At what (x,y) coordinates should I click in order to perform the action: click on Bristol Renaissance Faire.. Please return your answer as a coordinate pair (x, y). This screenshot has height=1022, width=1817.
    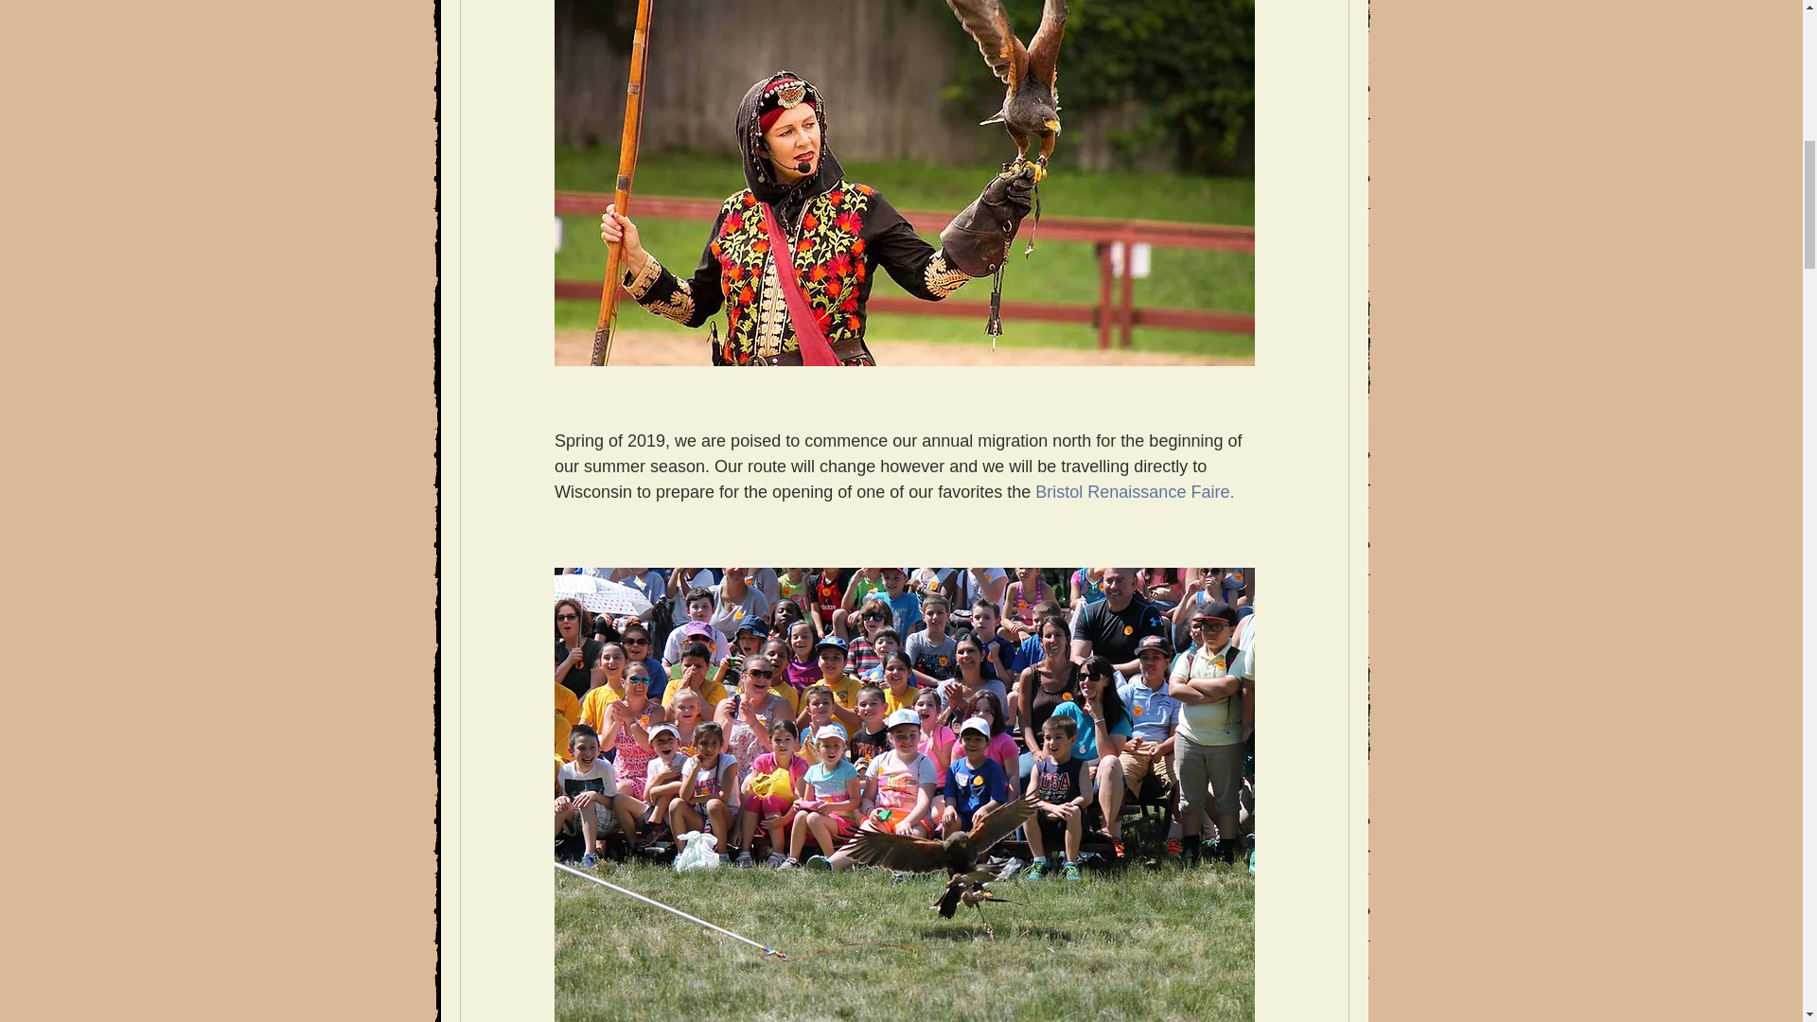
    Looking at the image, I should click on (1134, 492).